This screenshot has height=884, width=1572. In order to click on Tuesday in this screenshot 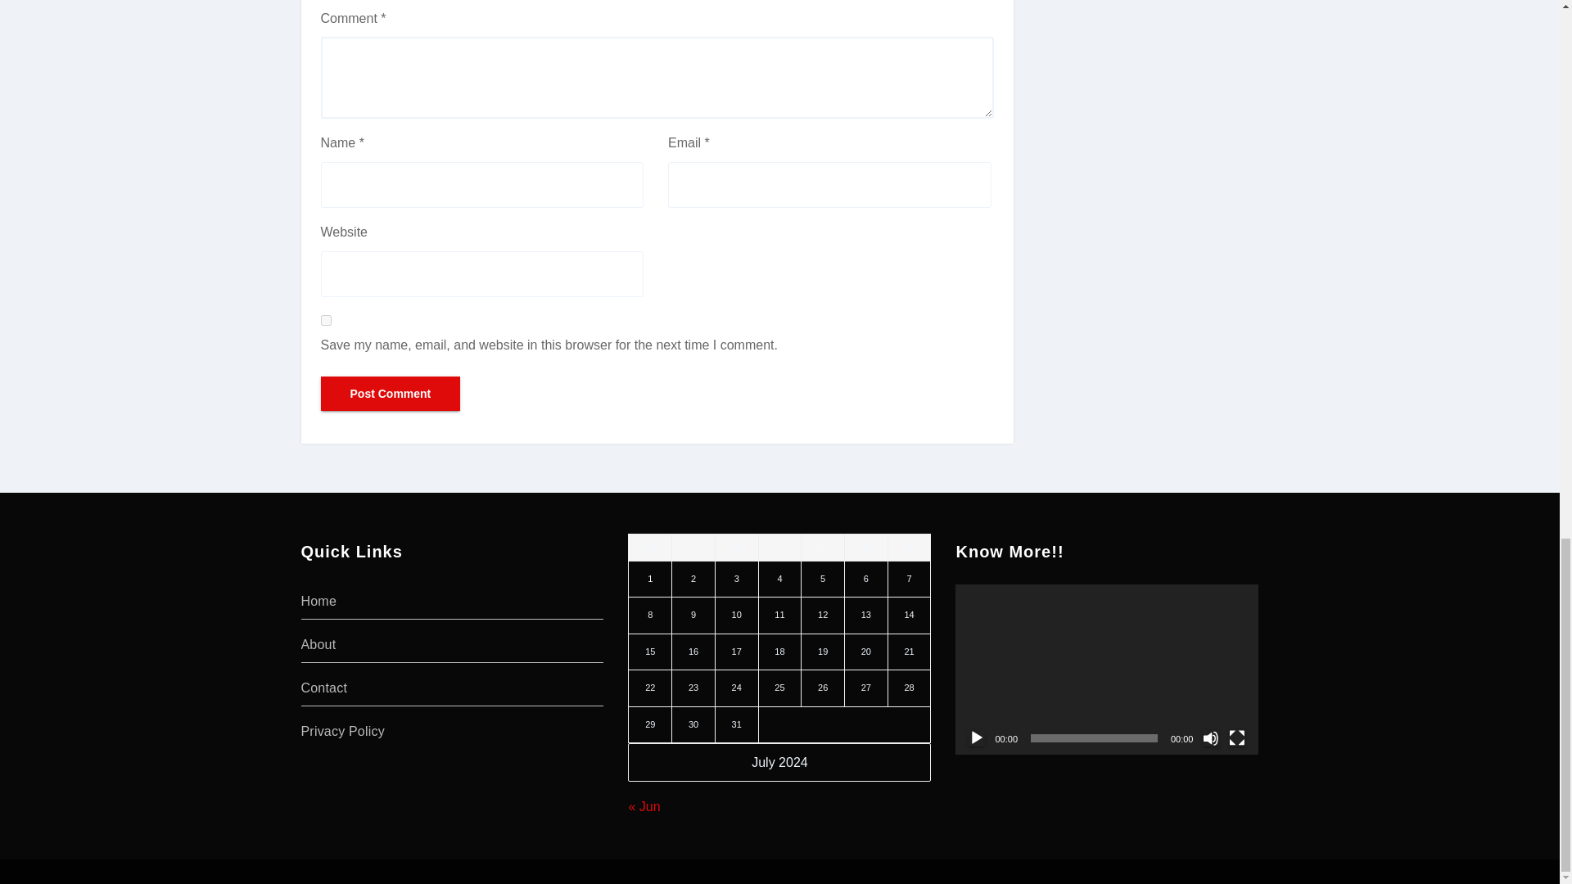, I will do `click(693, 548)`.